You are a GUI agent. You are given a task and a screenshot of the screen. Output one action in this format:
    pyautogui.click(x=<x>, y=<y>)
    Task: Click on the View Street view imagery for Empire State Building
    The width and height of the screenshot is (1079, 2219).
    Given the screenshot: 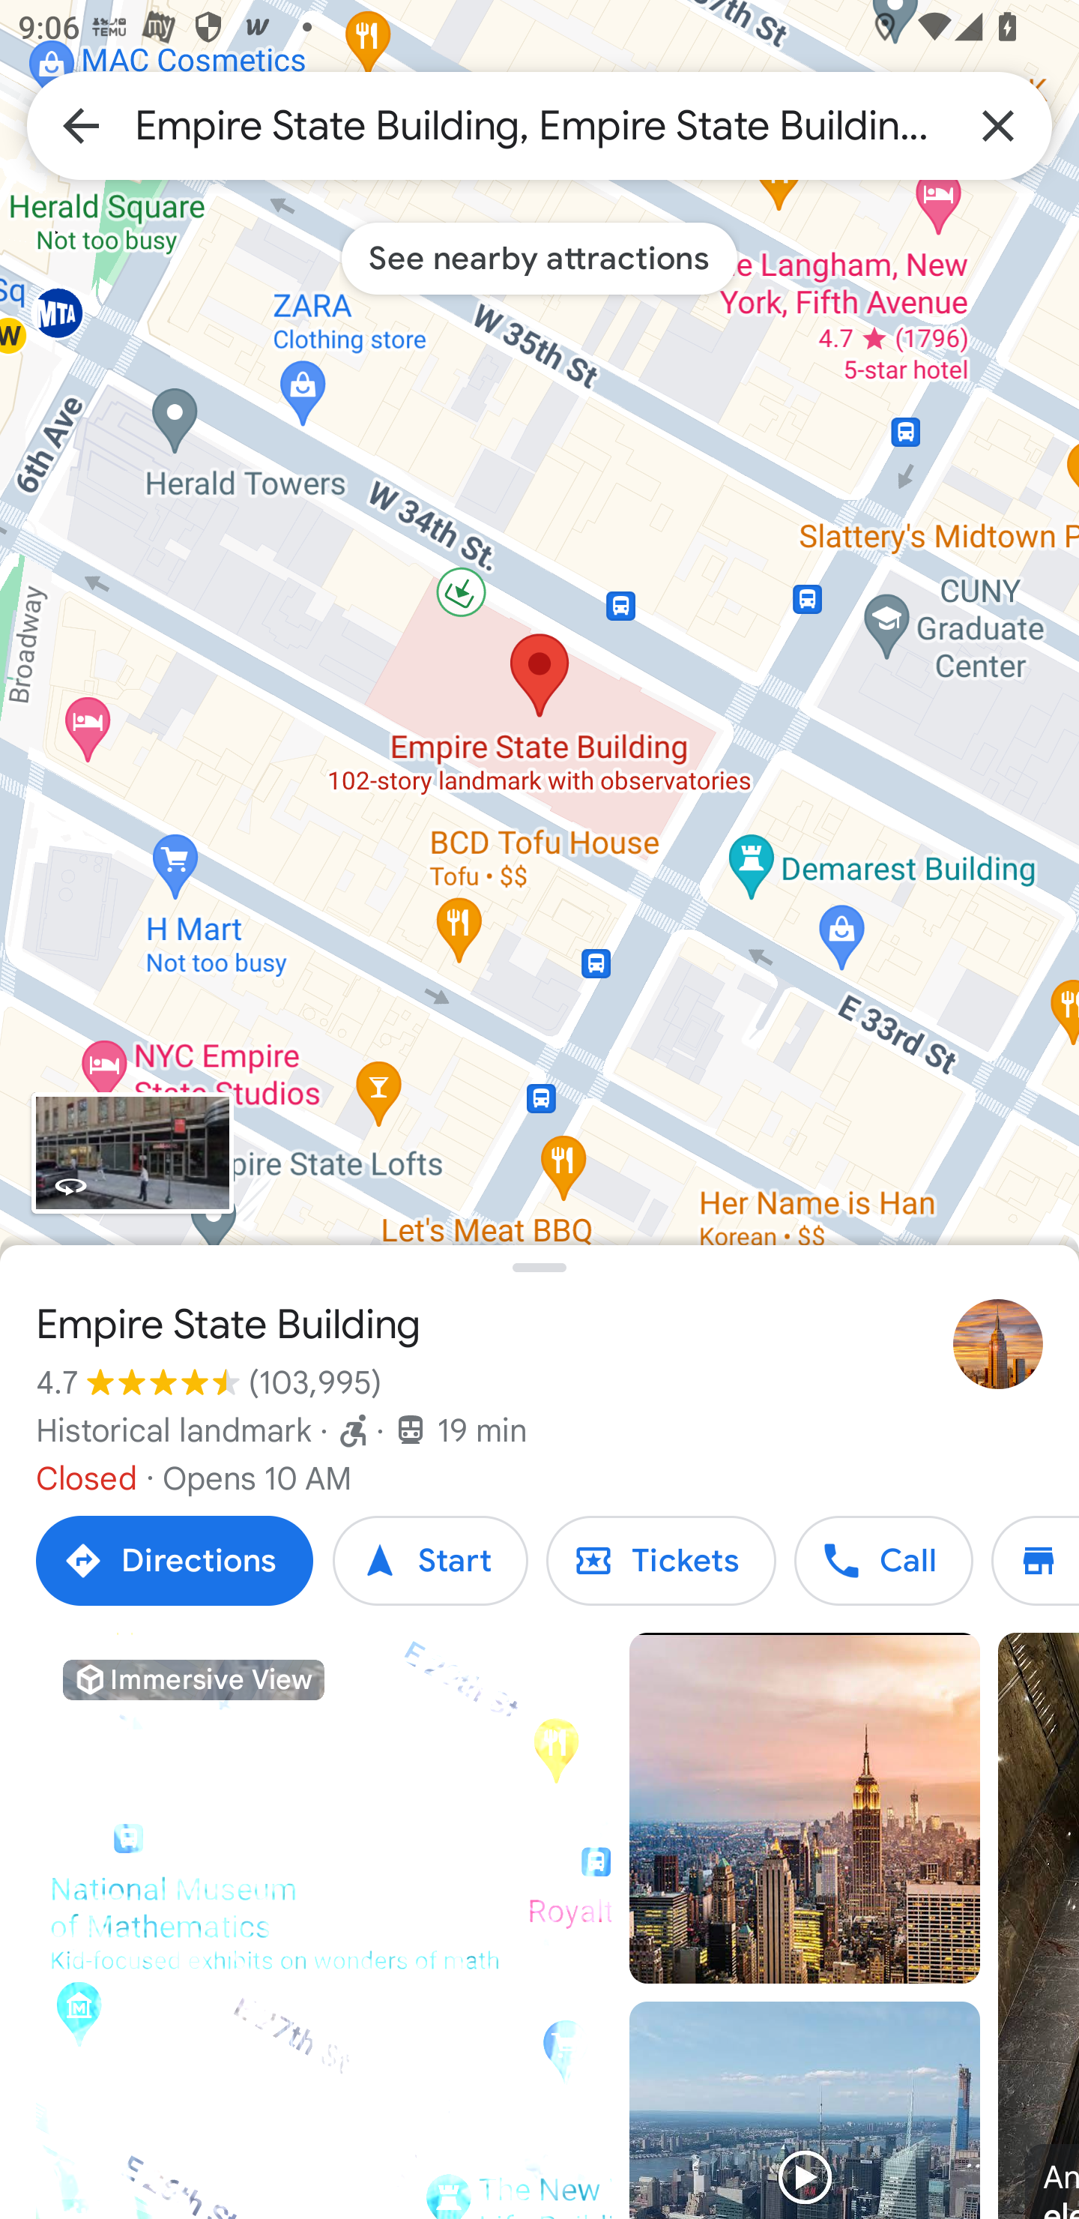 What is the action you would take?
    pyautogui.click(x=132, y=1153)
    